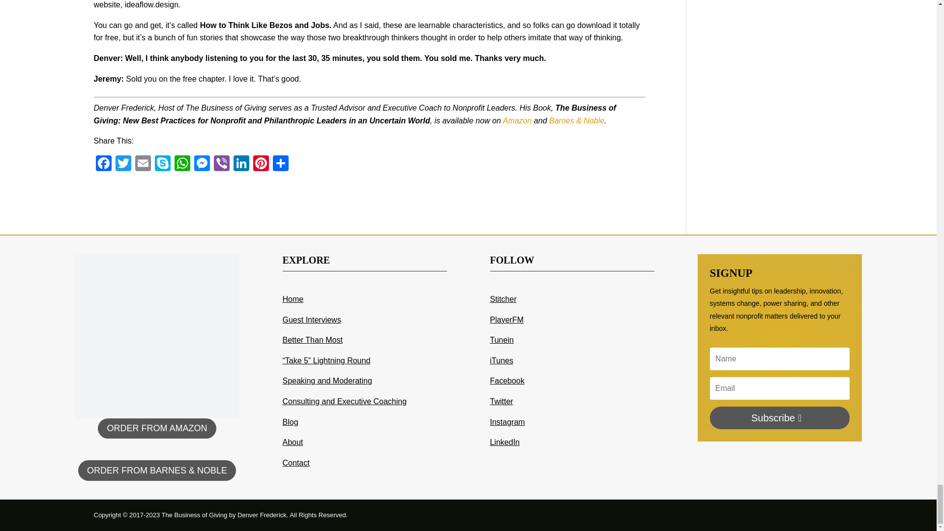 The width and height of the screenshot is (944, 531). Describe the element at coordinates (143, 164) in the screenshot. I see `Email` at that location.